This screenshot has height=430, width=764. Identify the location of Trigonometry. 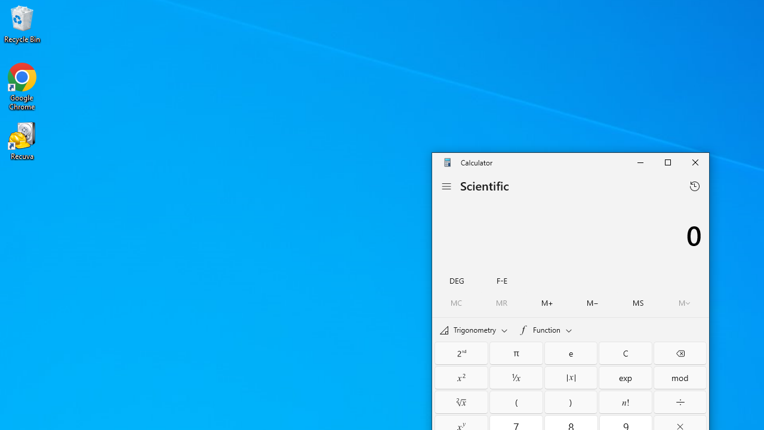
(474, 329).